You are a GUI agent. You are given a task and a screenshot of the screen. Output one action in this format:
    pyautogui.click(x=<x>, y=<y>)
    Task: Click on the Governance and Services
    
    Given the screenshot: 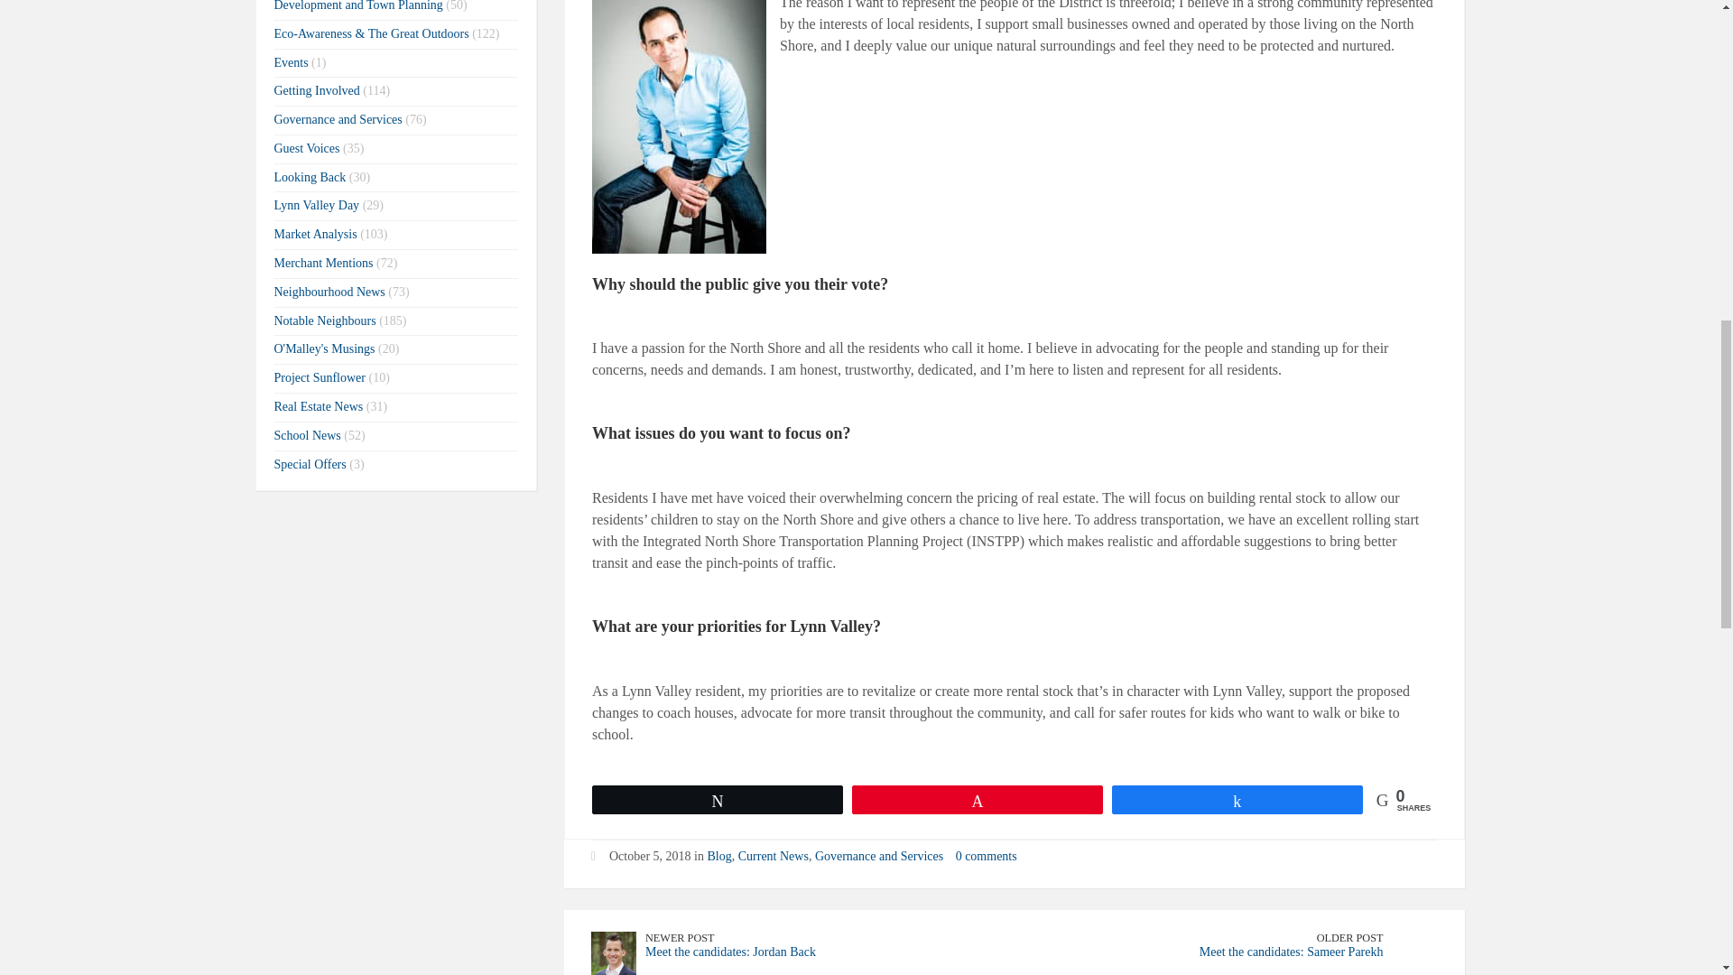 What is the action you would take?
    pyautogui.click(x=878, y=856)
    